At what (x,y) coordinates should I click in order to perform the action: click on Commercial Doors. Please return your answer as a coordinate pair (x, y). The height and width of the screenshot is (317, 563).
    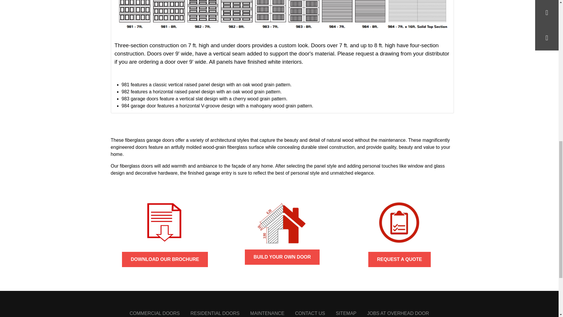
    Looking at the image, I should click on (154, 313).